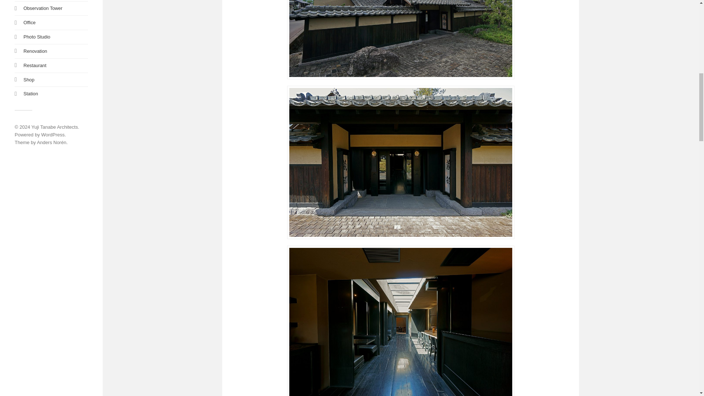 The width and height of the screenshot is (704, 396). Describe the element at coordinates (29, 79) in the screenshot. I see `Shop` at that location.